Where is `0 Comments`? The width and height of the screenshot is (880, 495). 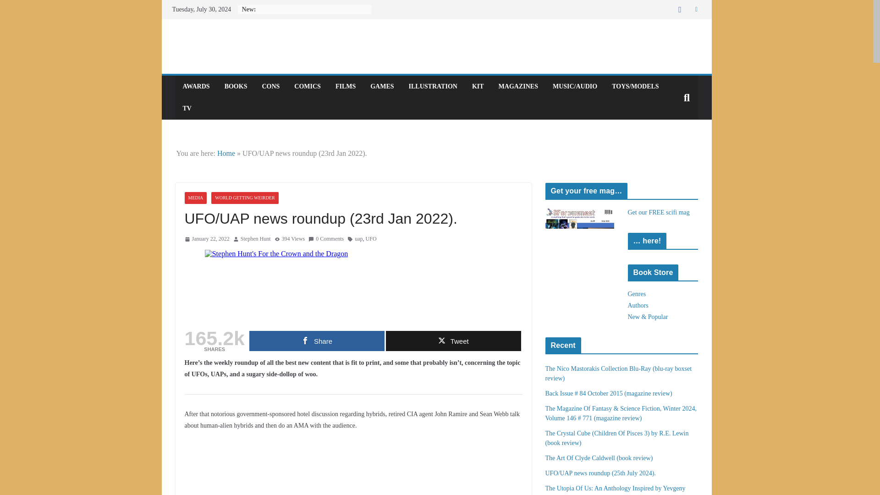
0 Comments is located at coordinates (326, 239).